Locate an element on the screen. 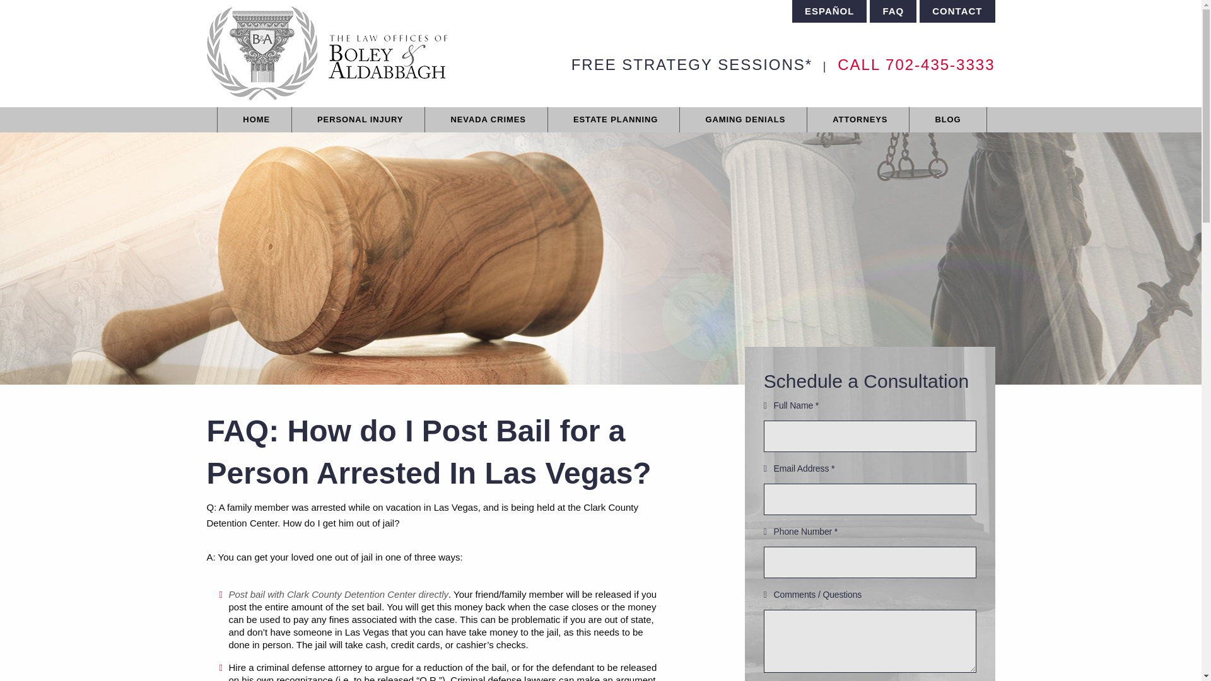 This screenshot has width=1211, height=681. NEVADA CRIMES is located at coordinates (488, 119).